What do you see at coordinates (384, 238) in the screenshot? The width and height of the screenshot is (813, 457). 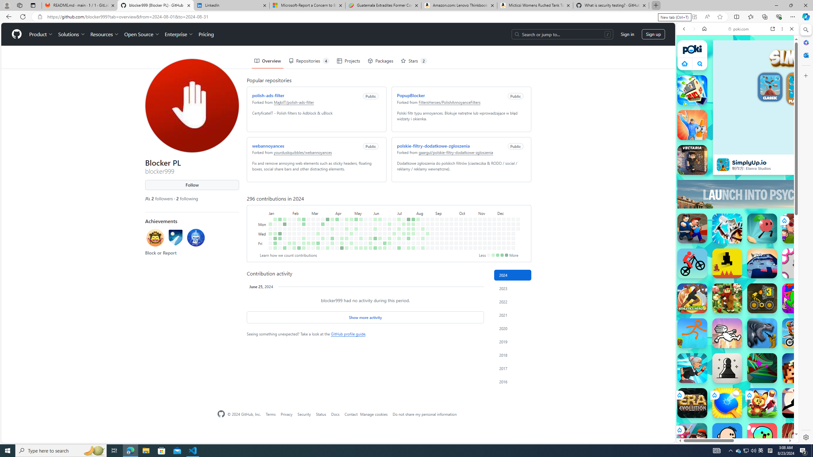 I see `No contributions on June 20th.` at bounding box center [384, 238].